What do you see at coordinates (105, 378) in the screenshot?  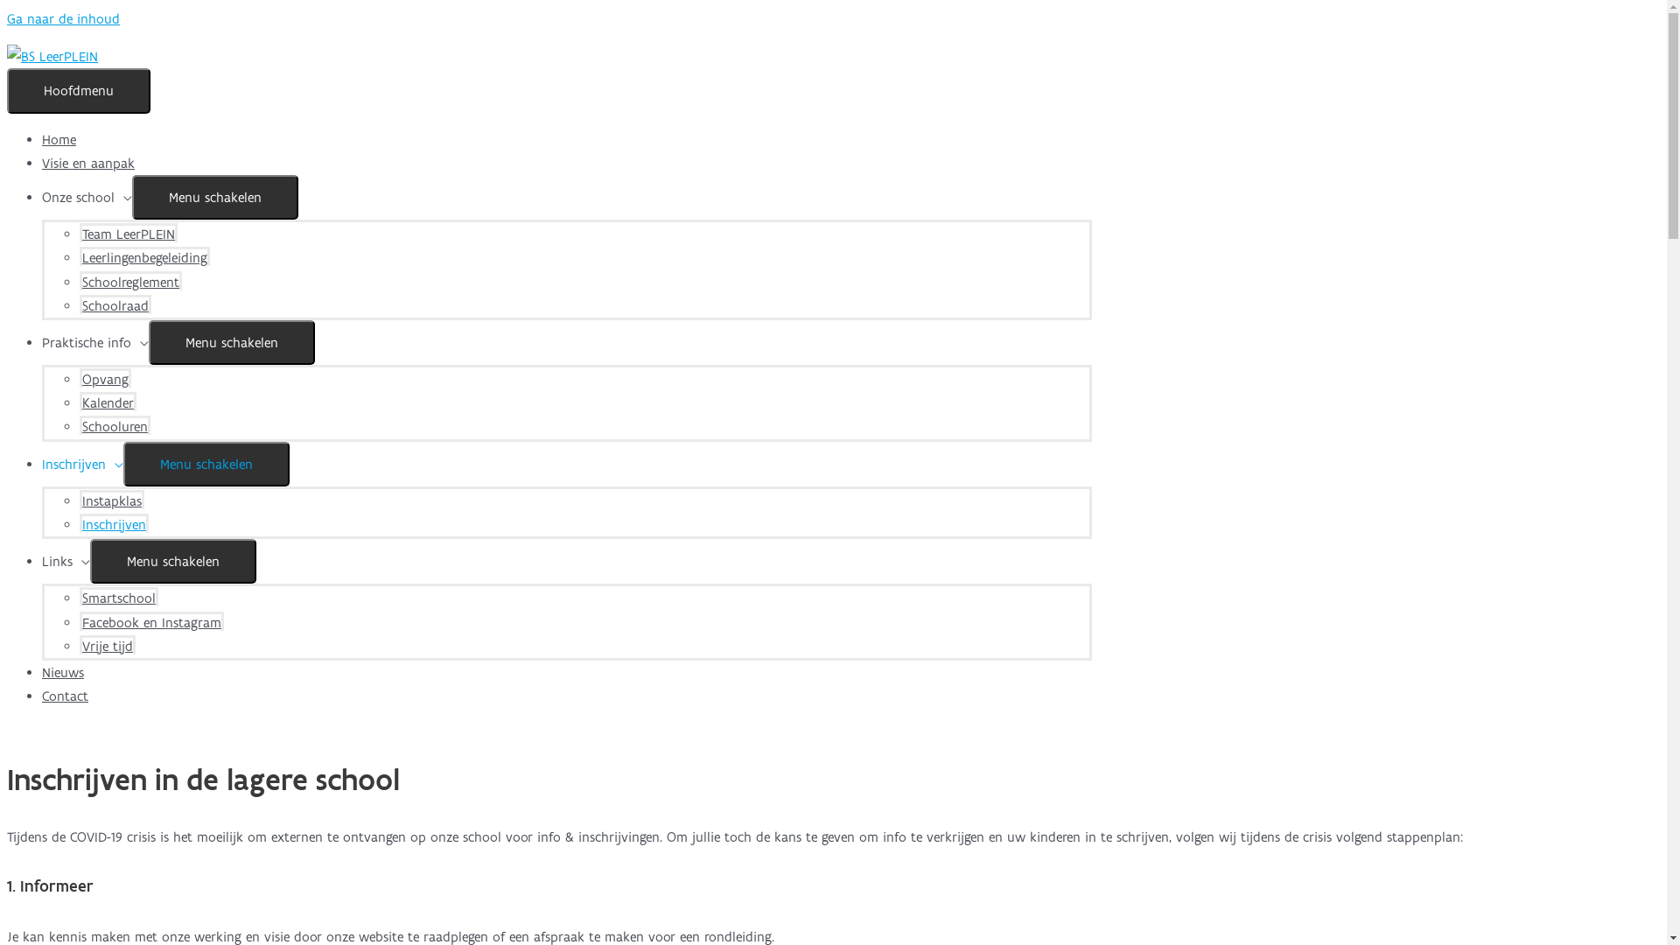 I see `Opvang` at bounding box center [105, 378].